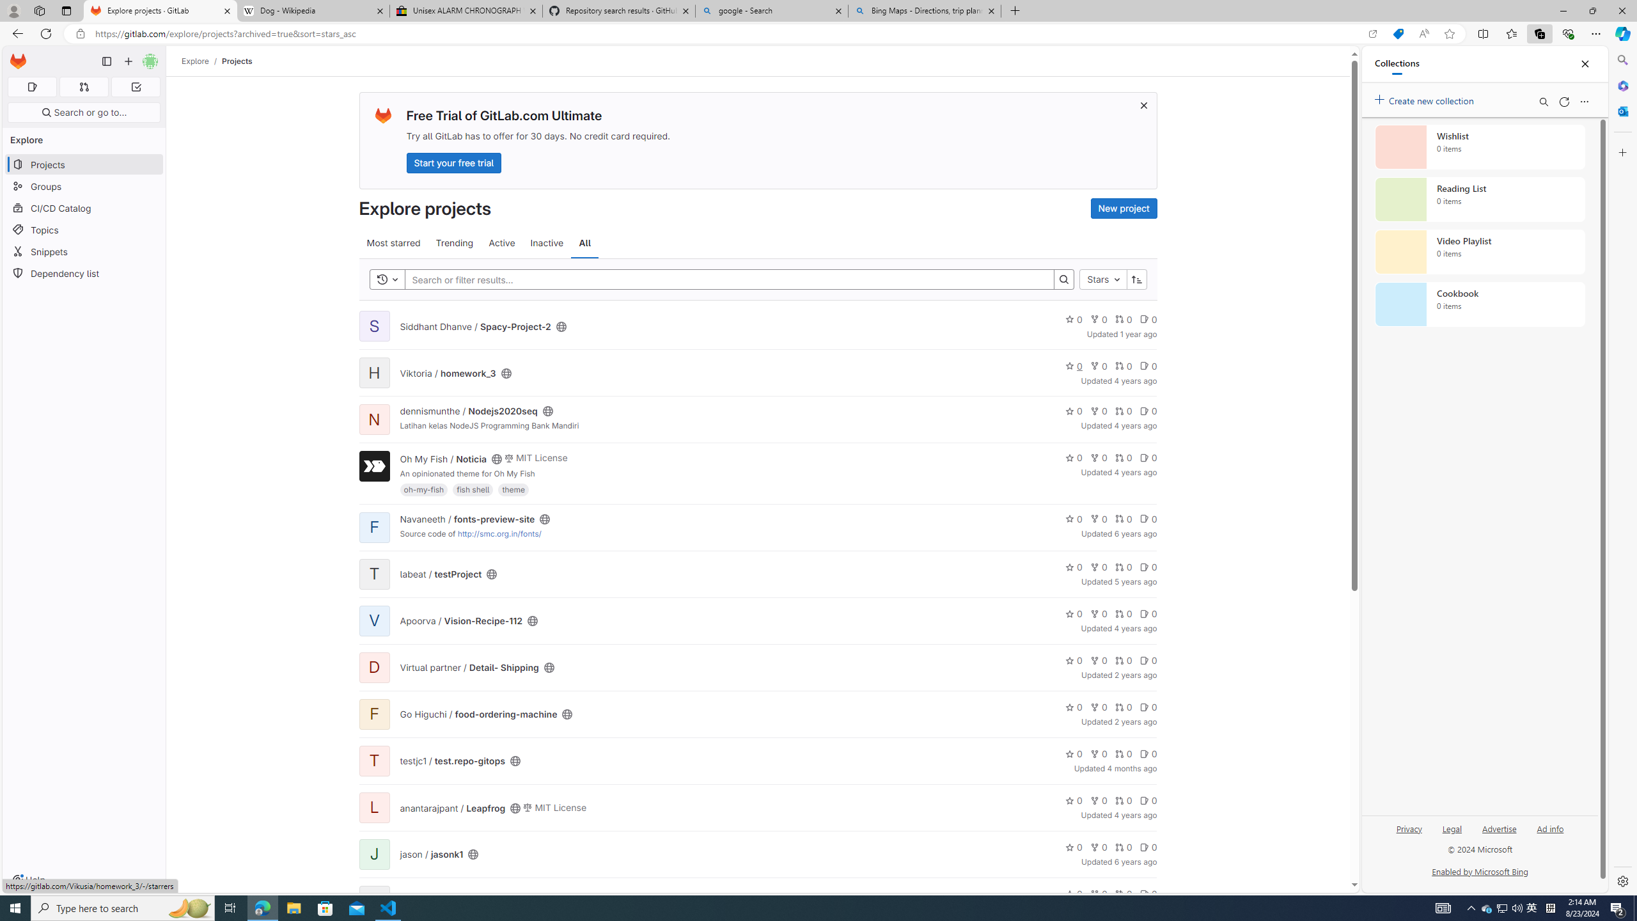 The width and height of the screenshot is (1637, 921). Describe the element at coordinates (28, 880) in the screenshot. I see `Help` at that location.